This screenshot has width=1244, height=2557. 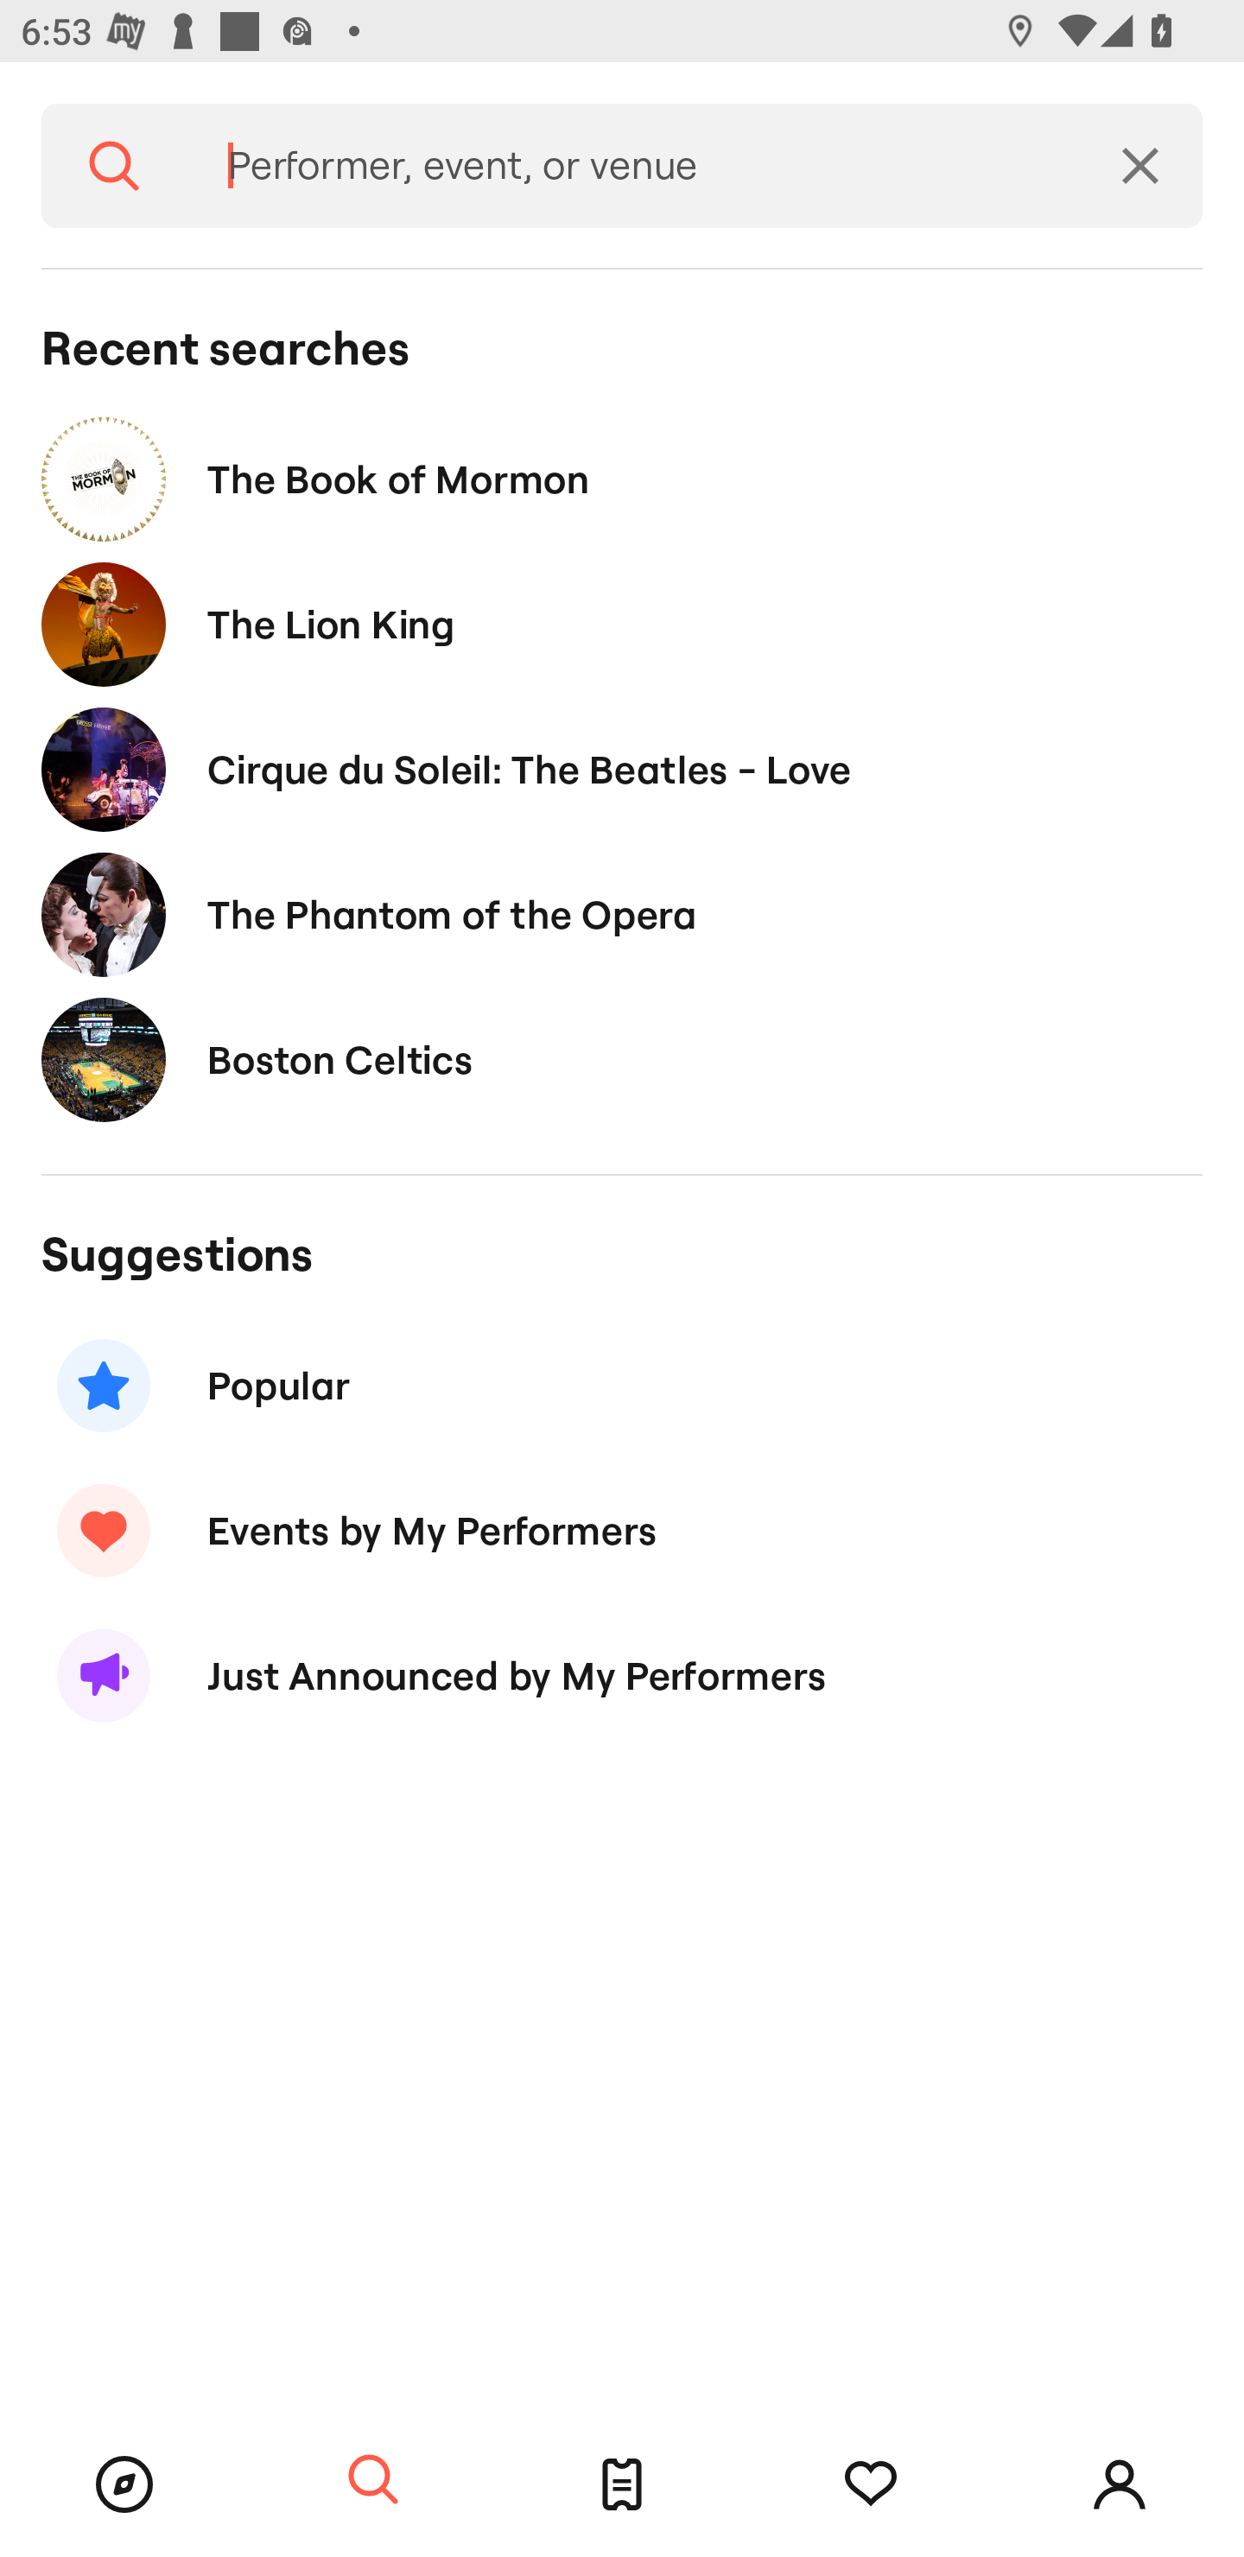 What do you see at coordinates (871, 2484) in the screenshot?
I see `Tracking` at bounding box center [871, 2484].